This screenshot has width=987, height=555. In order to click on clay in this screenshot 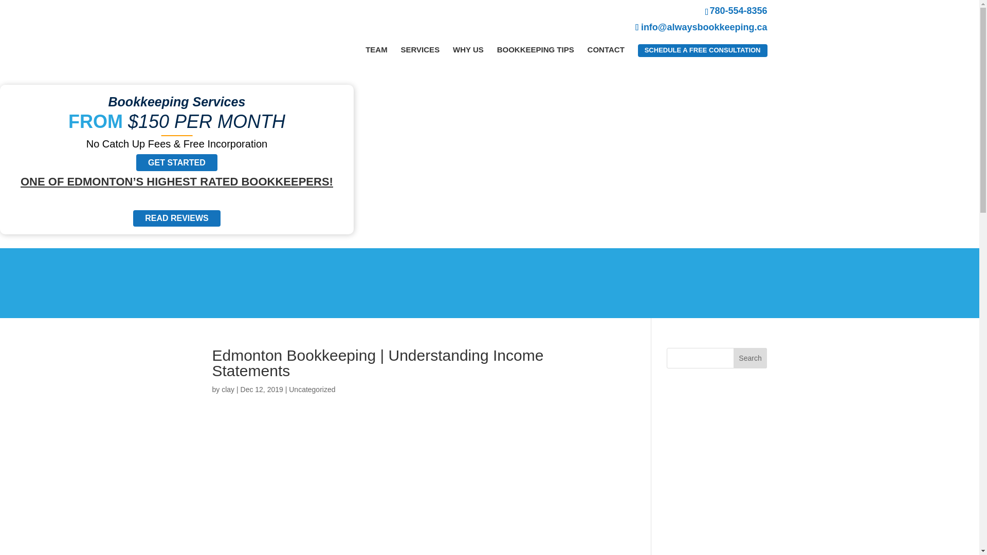, I will do `click(228, 389)`.